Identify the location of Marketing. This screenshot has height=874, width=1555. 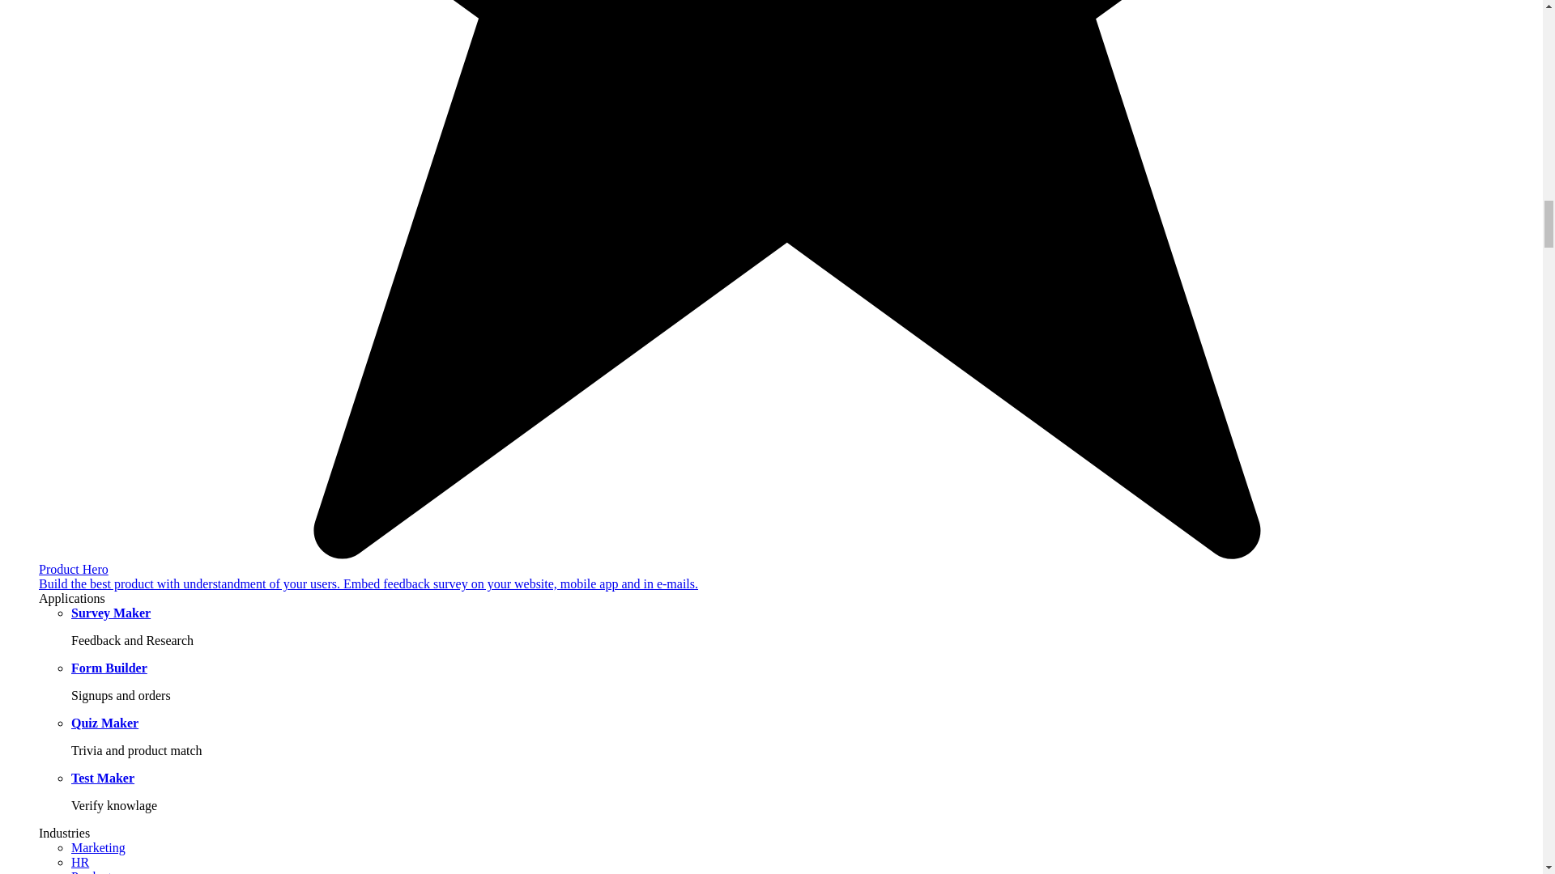
(99, 847).